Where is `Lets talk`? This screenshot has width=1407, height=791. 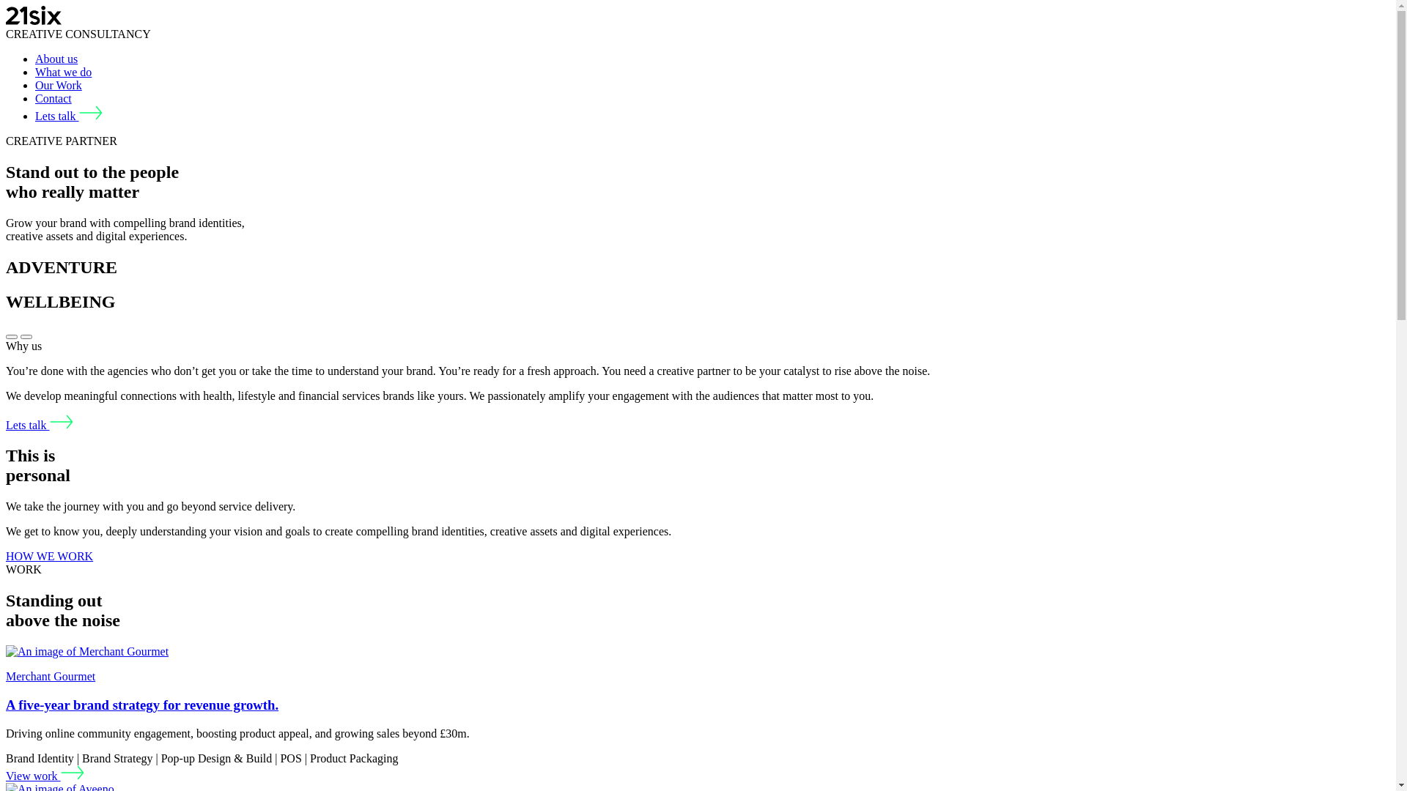
Lets talk is located at coordinates (69, 116).